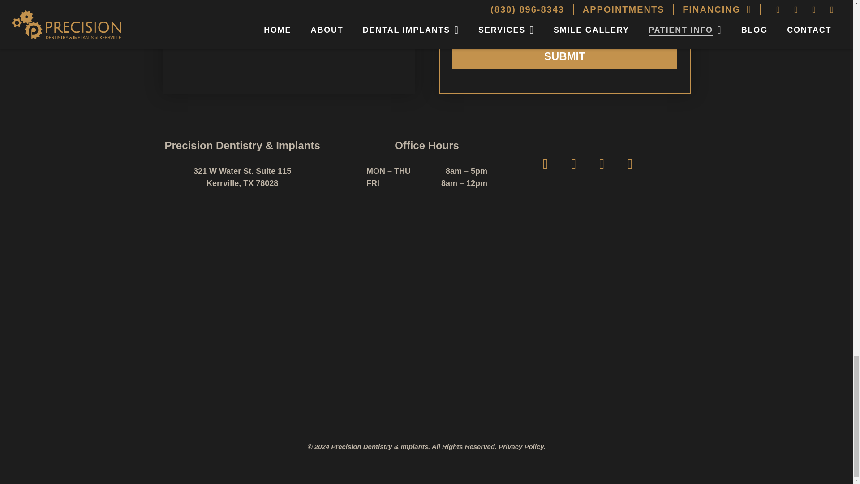 Image resolution: width=860 pixels, height=484 pixels. Describe the element at coordinates (630, 164) in the screenshot. I see `YouTube` at that location.